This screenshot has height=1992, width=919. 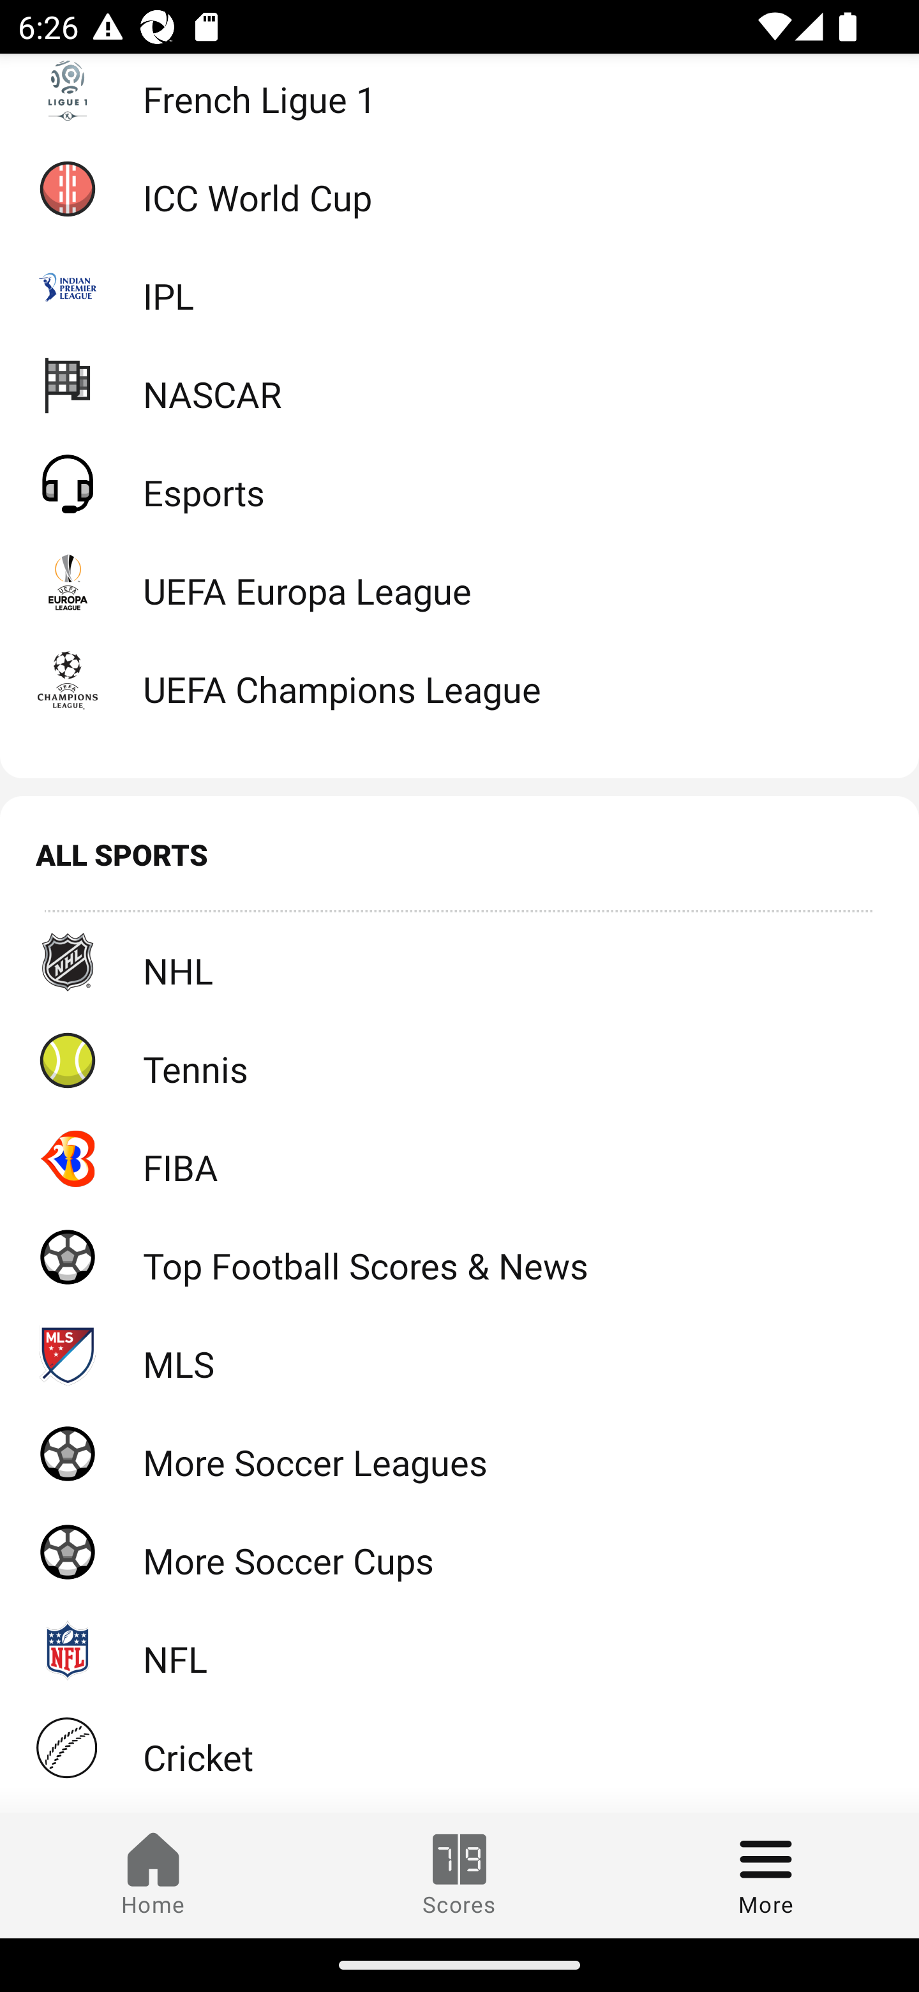 I want to click on Home, so click(x=153, y=1875).